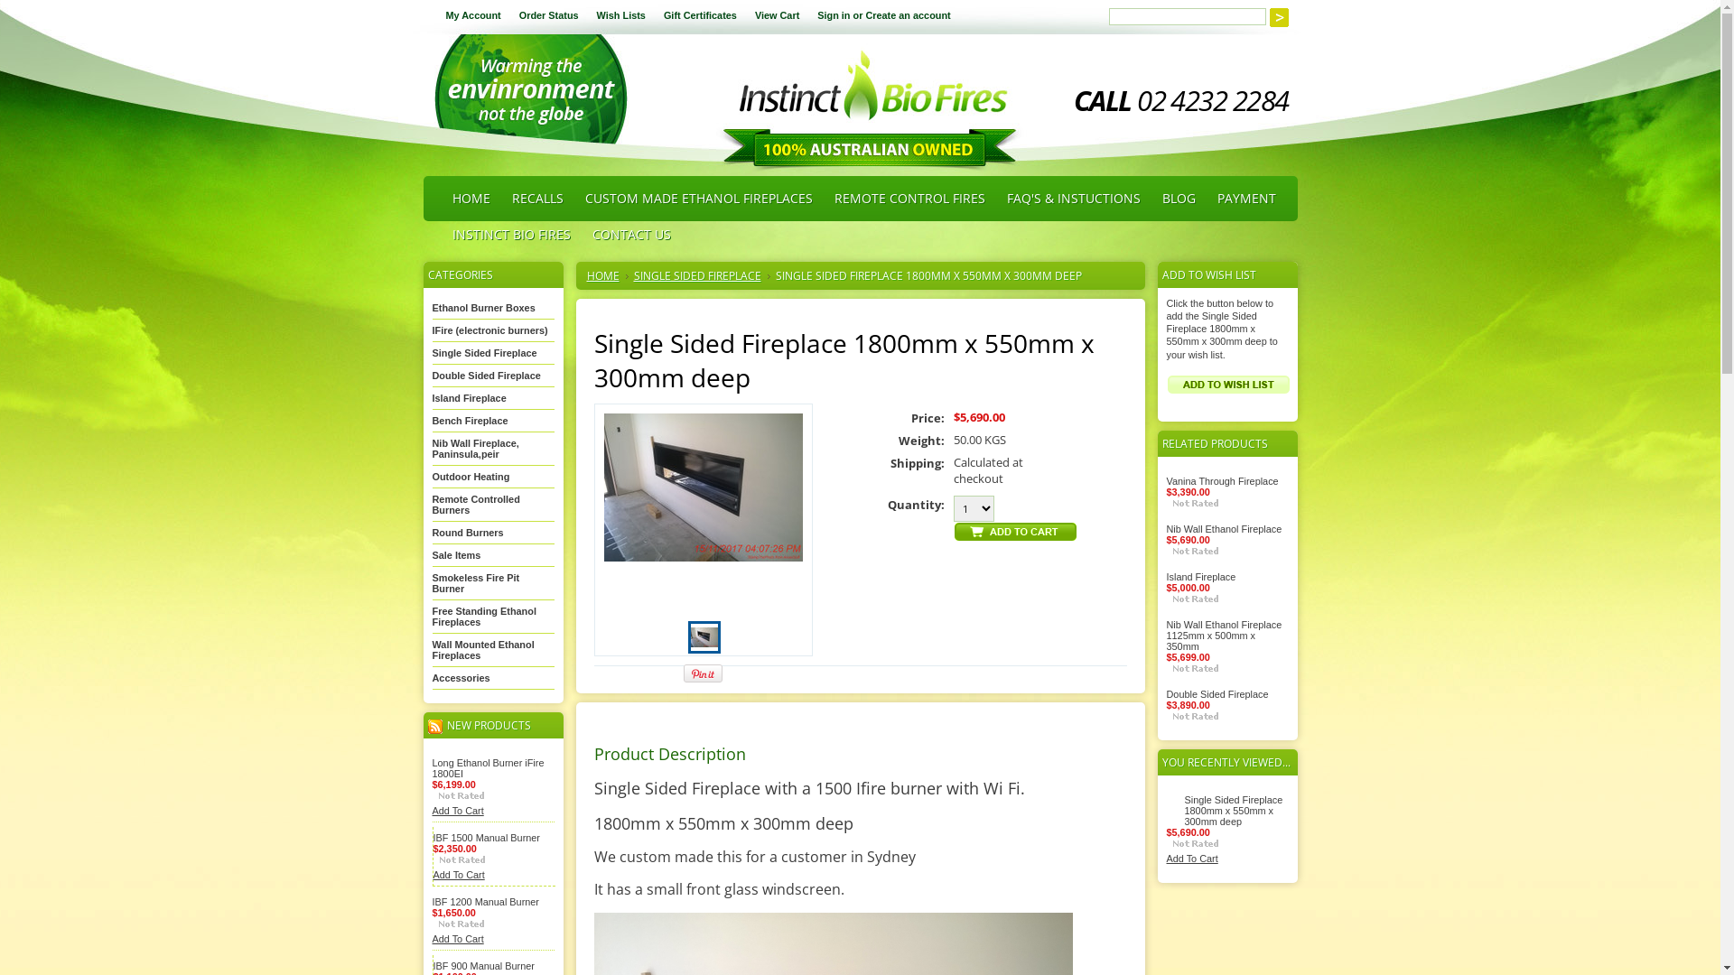 This screenshot has height=975, width=1734. Describe the element at coordinates (5, 5) in the screenshot. I see `260` at that location.